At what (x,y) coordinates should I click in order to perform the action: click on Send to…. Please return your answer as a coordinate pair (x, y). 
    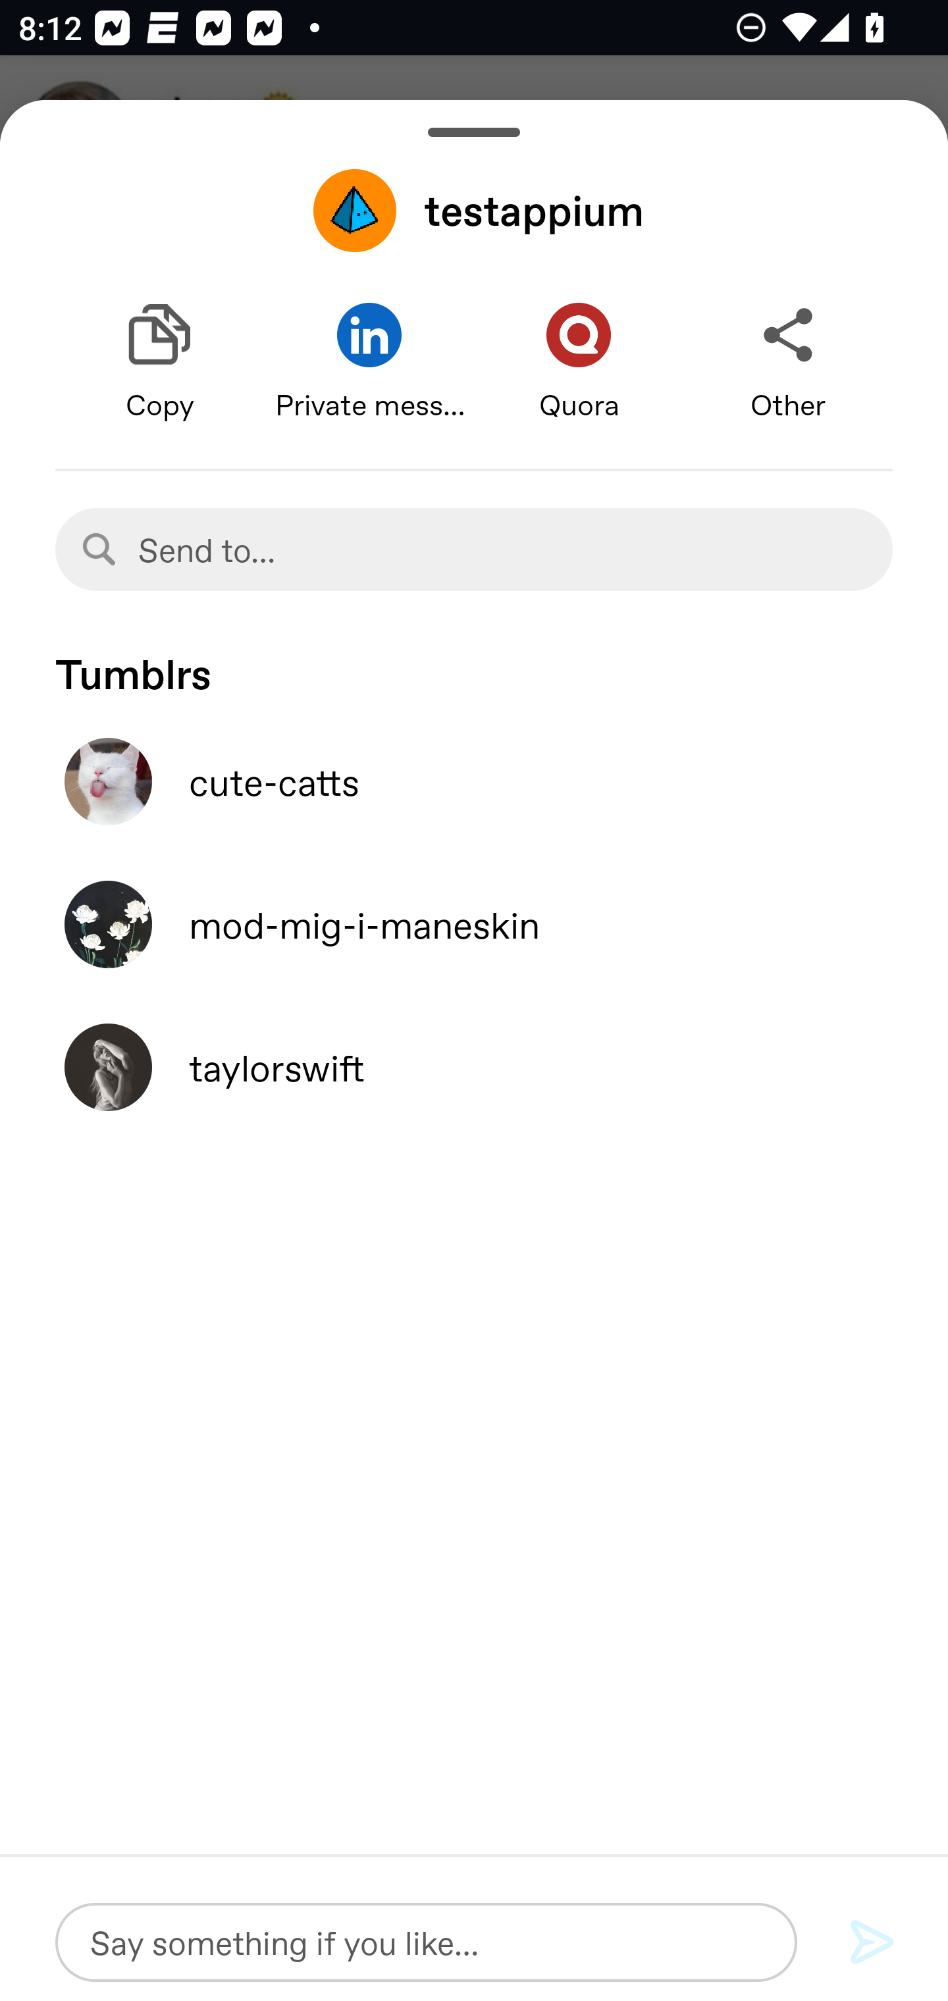
    Looking at the image, I should click on (474, 549).